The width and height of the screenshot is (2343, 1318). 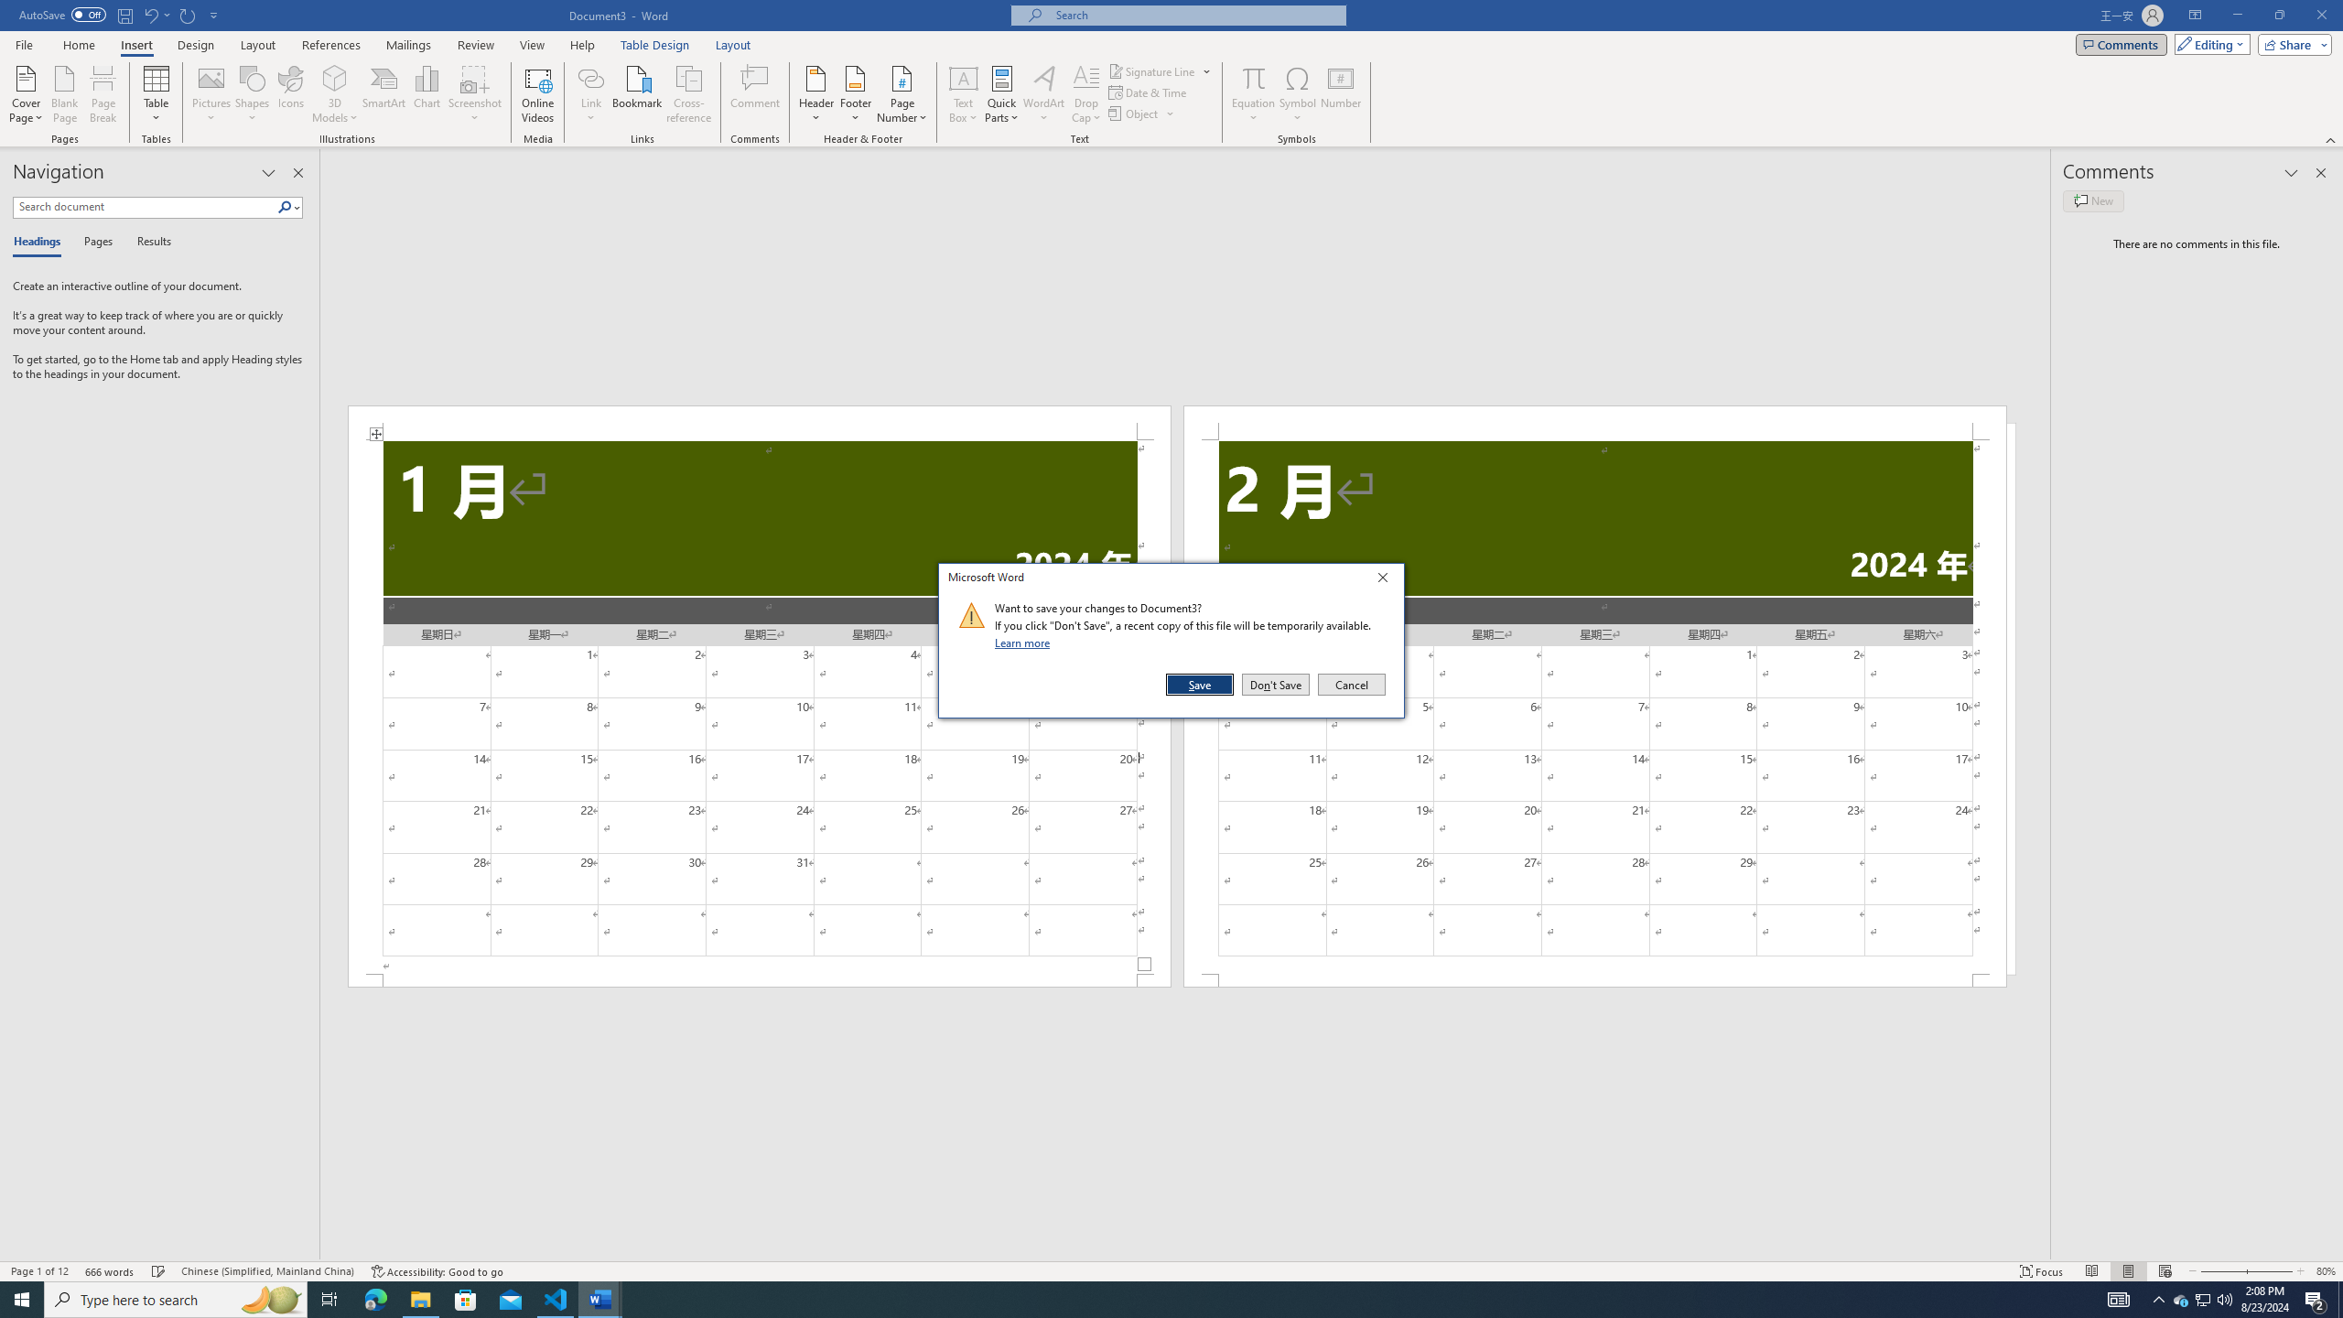 What do you see at coordinates (1298, 94) in the screenshot?
I see `Symbol` at bounding box center [1298, 94].